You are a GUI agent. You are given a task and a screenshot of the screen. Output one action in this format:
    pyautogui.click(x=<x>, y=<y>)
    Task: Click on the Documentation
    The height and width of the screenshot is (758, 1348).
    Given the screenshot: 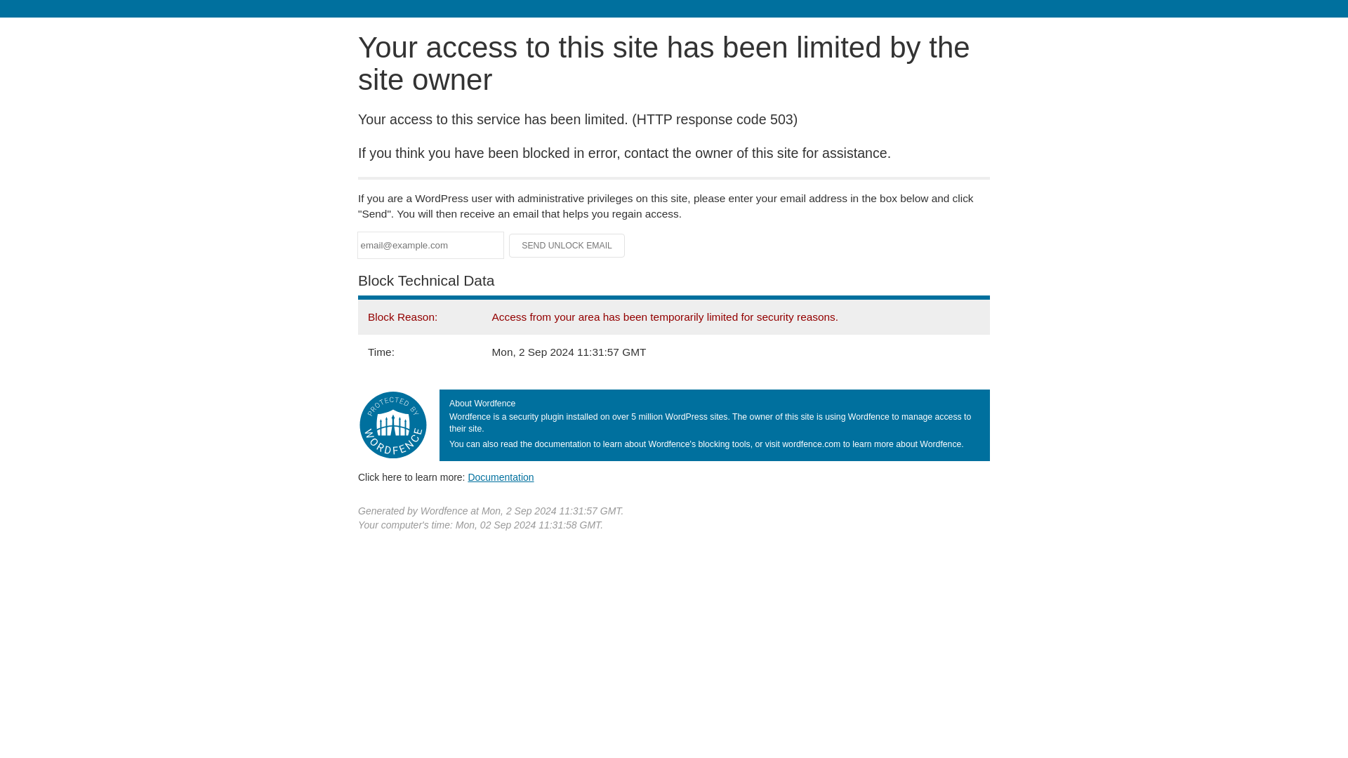 What is the action you would take?
    pyautogui.click(x=501, y=477)
    